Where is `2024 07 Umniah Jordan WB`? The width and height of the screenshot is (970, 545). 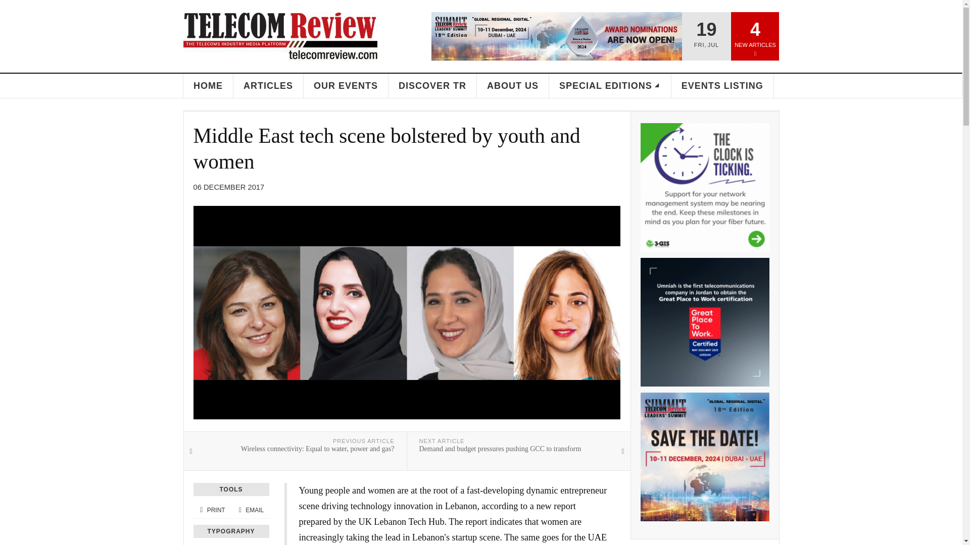 2024 07 Umniah Jordan WB is located at coordinates (704, 322).